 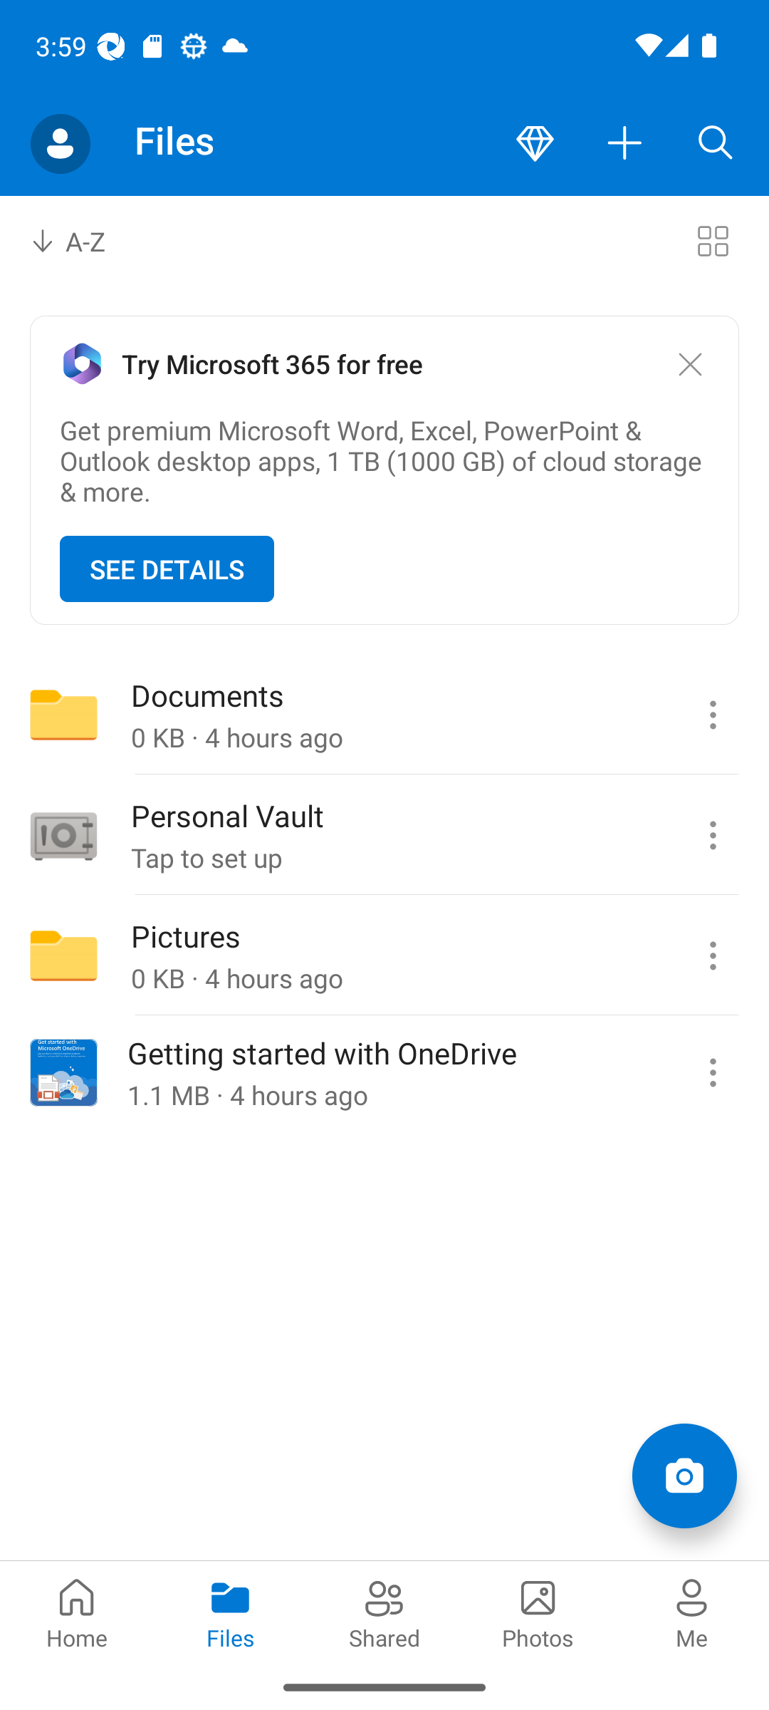 I want to click on Search button, so click(x=716, y=144).